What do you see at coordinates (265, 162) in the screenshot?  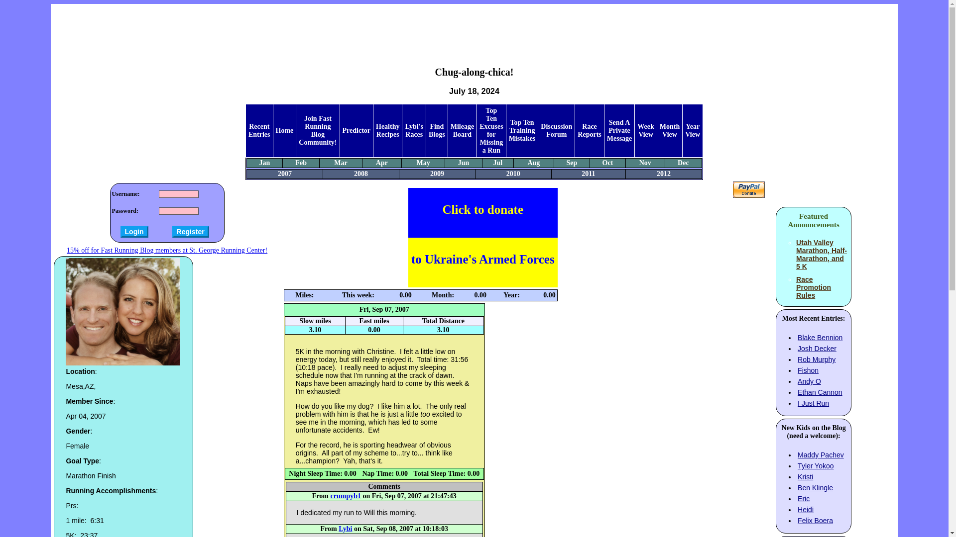 I see `Jan` at bounding box center [265, 162].